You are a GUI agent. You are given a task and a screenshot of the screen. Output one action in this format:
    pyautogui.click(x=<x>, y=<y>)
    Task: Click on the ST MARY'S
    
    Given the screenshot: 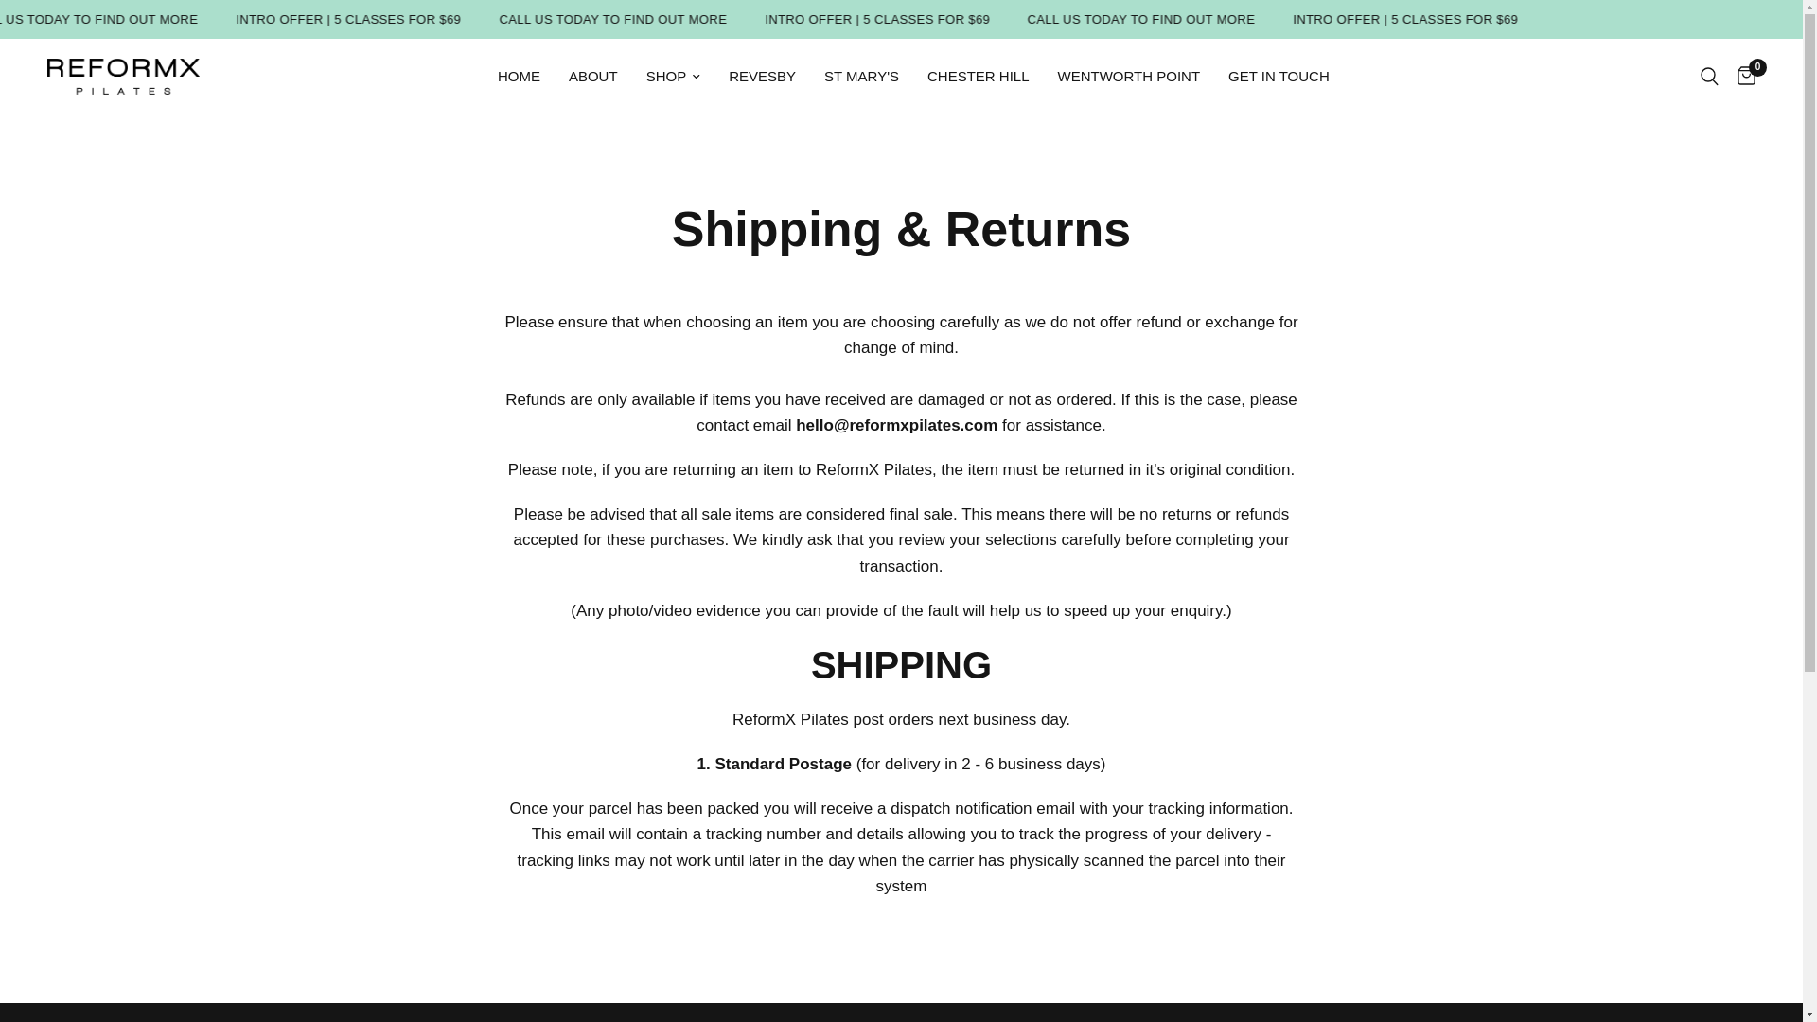 What is the action you would take?
    pyautogui.click(x=861, y=76)
    